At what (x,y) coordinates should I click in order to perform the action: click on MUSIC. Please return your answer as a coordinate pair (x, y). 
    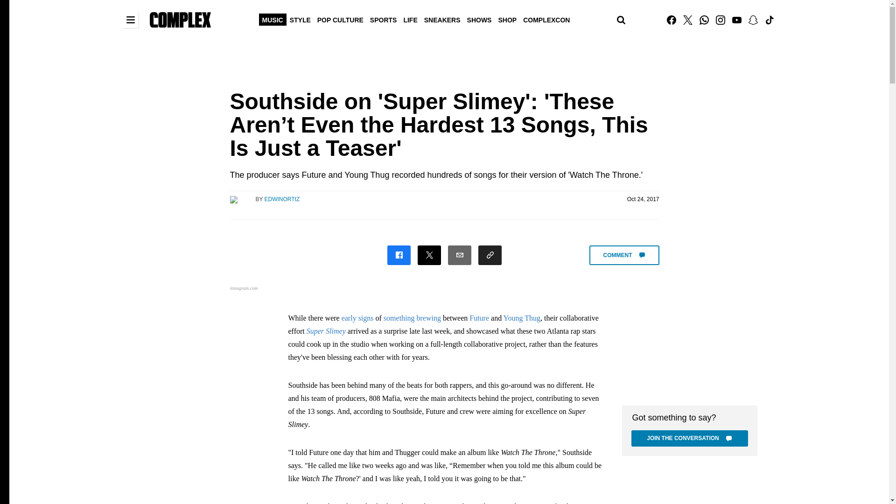
    Looking at the image, I should click on (273, 19).